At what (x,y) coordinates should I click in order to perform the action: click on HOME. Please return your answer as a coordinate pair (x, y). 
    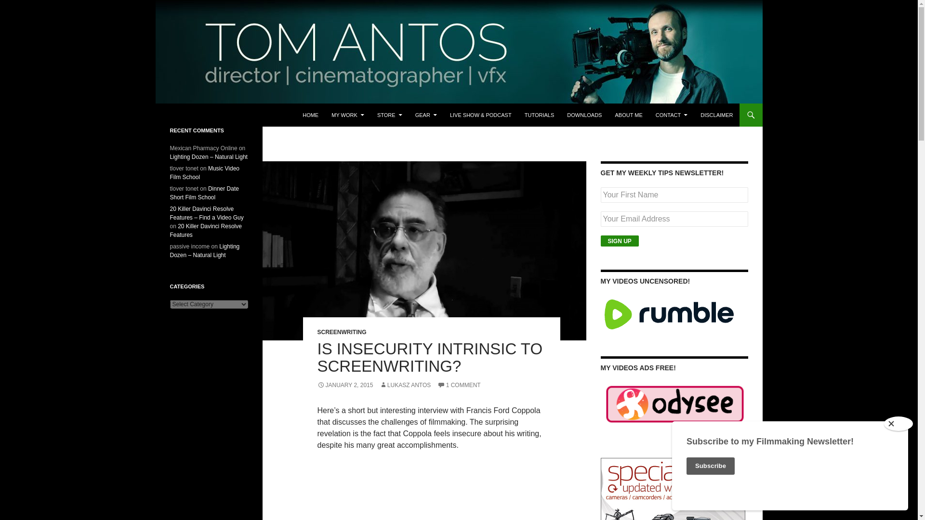
    Looking at the image, I should click on (310, 115).